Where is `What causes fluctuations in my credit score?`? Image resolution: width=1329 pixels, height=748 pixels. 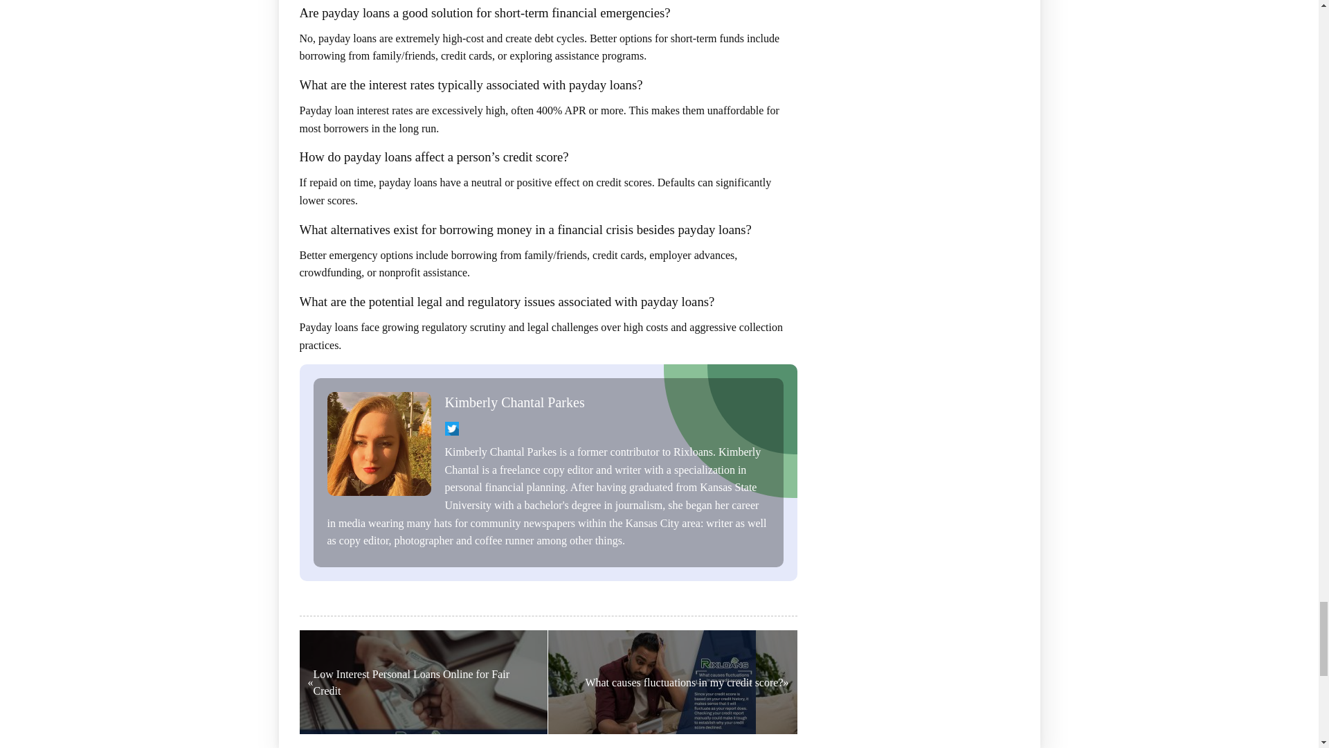 What causes fluctuations in my credit score? is located at coordinates (673, 682).